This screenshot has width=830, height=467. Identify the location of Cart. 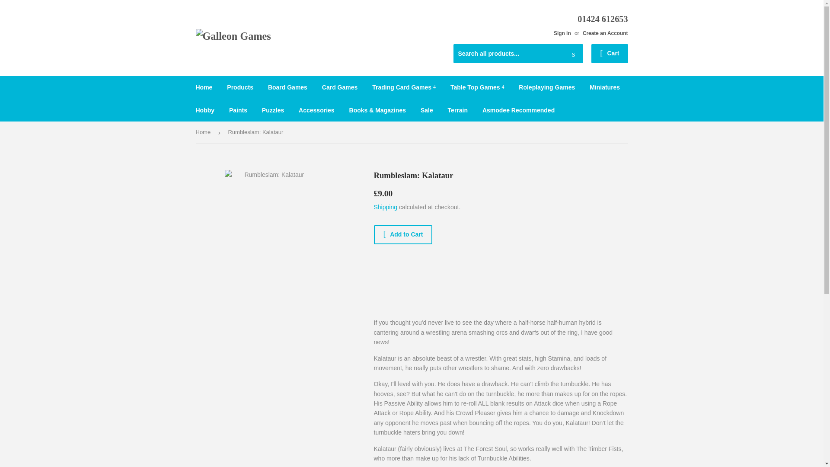
(609, 53).